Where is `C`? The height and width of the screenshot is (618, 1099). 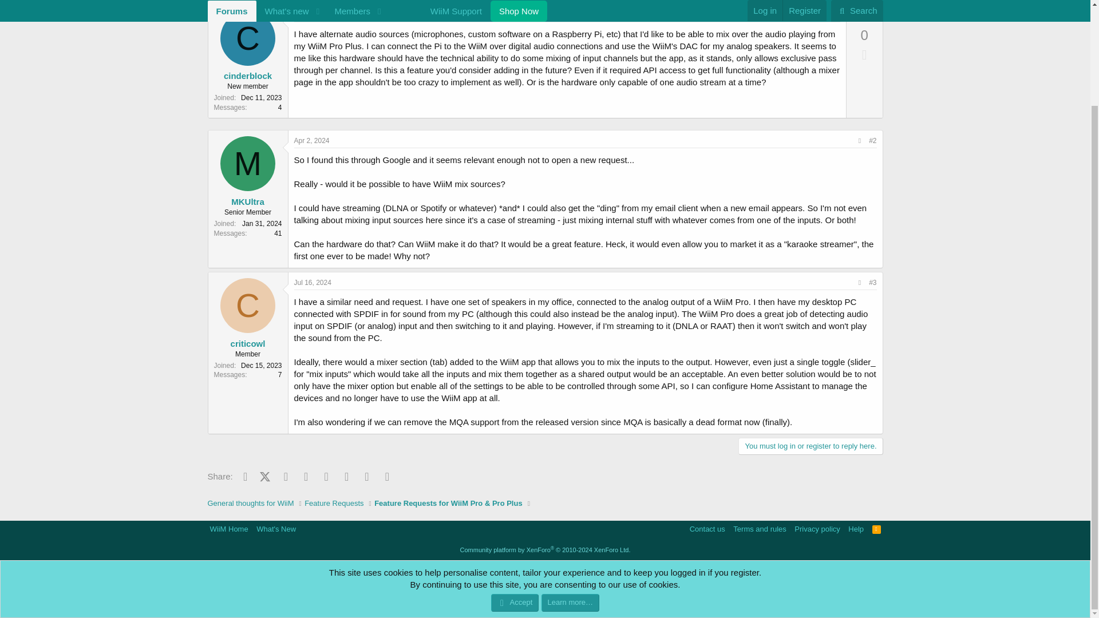 C is located at coordinates (248, 38).